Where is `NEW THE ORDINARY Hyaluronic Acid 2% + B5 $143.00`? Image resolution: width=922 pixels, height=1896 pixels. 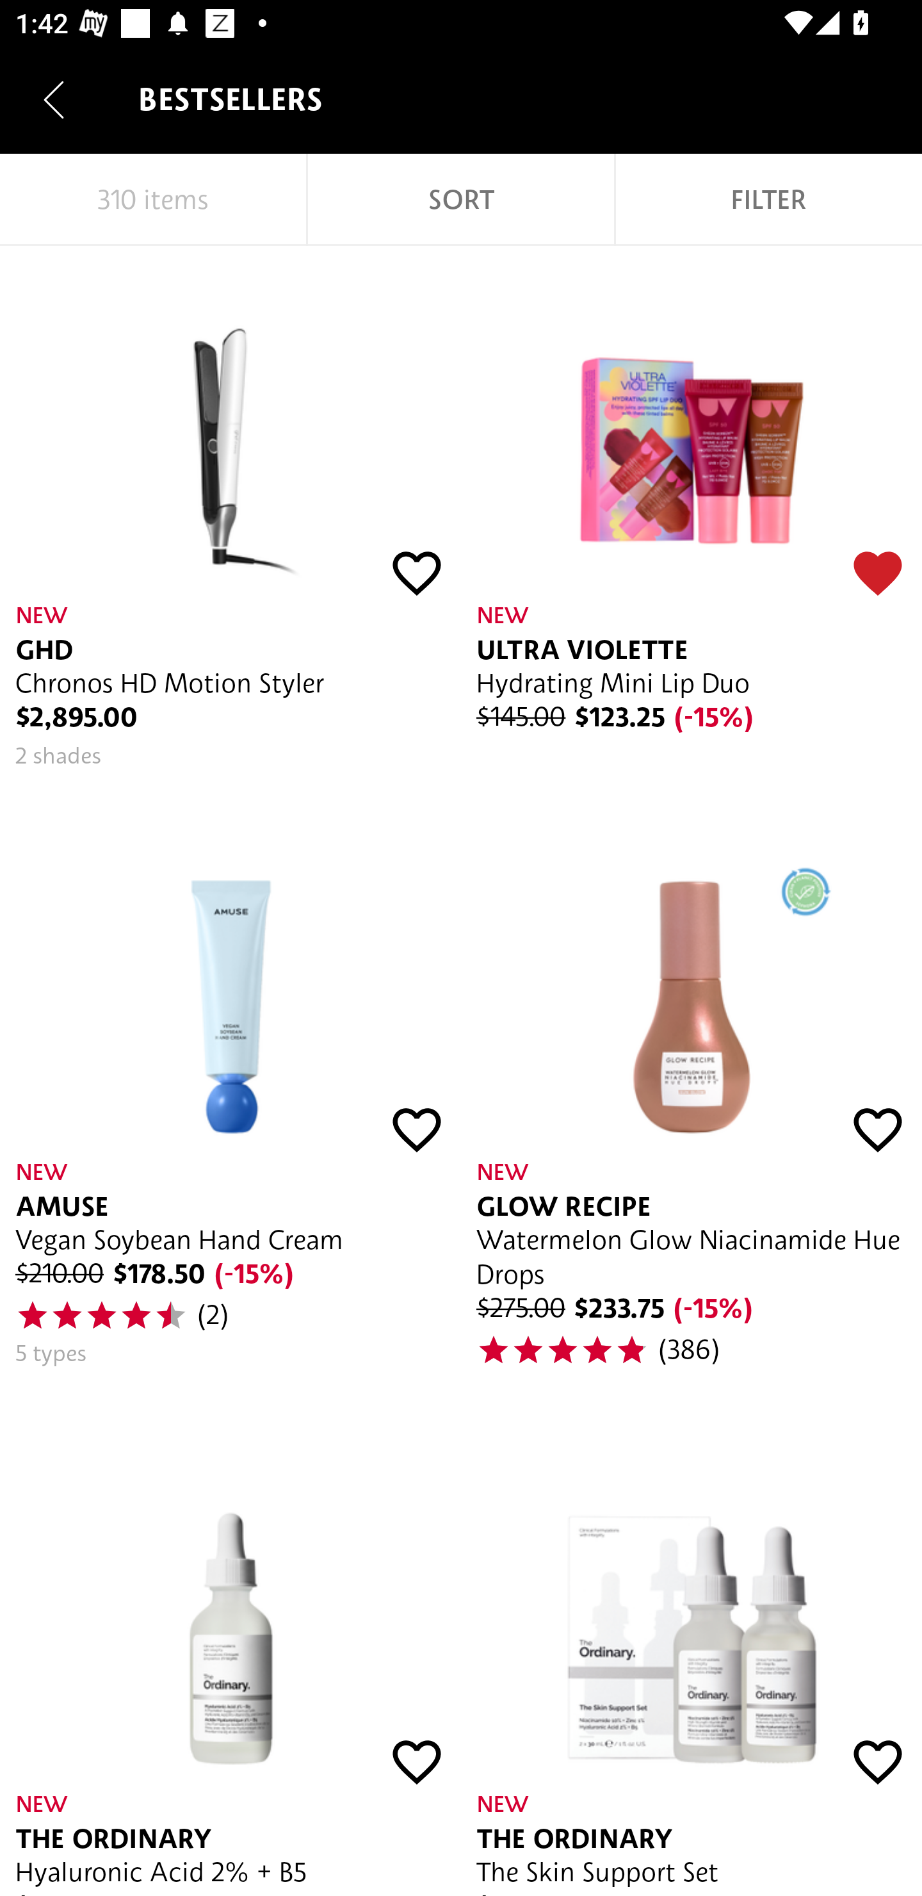
NEW THE ORDINARY Hyaluronic Acid 2% + B5 $143.00 is located at coordinates (230, 1657).